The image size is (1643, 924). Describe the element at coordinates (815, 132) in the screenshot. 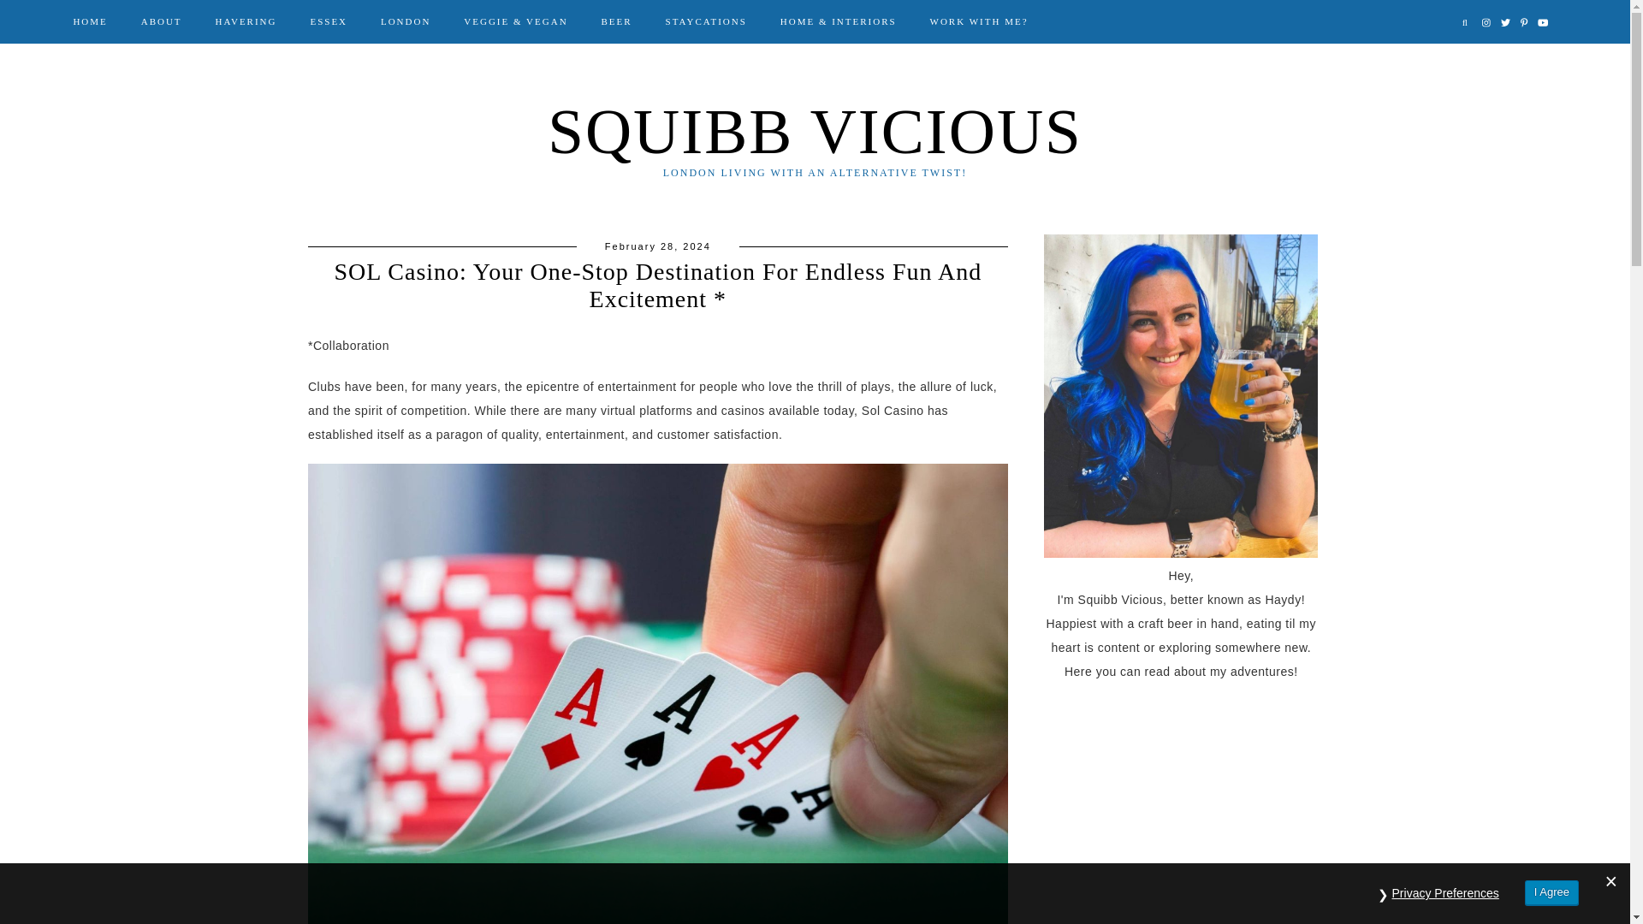

I see `SQUIBB VICIOUS` at that location.